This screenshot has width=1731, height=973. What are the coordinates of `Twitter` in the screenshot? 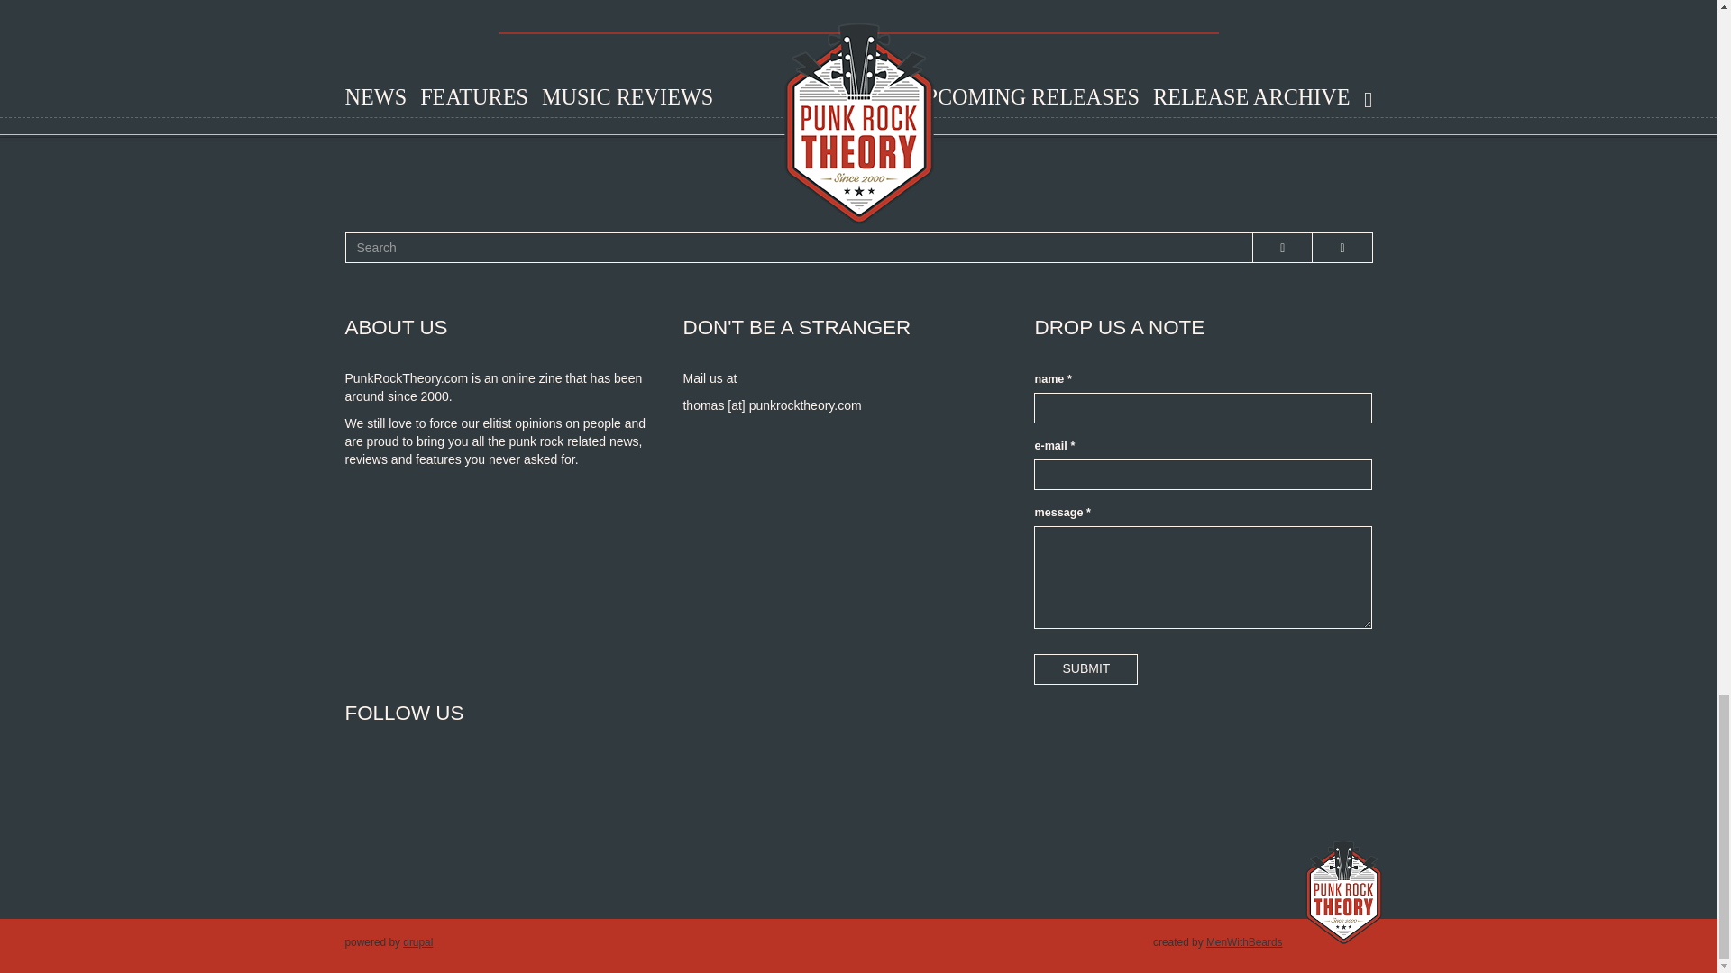 It's located at (433, 783).